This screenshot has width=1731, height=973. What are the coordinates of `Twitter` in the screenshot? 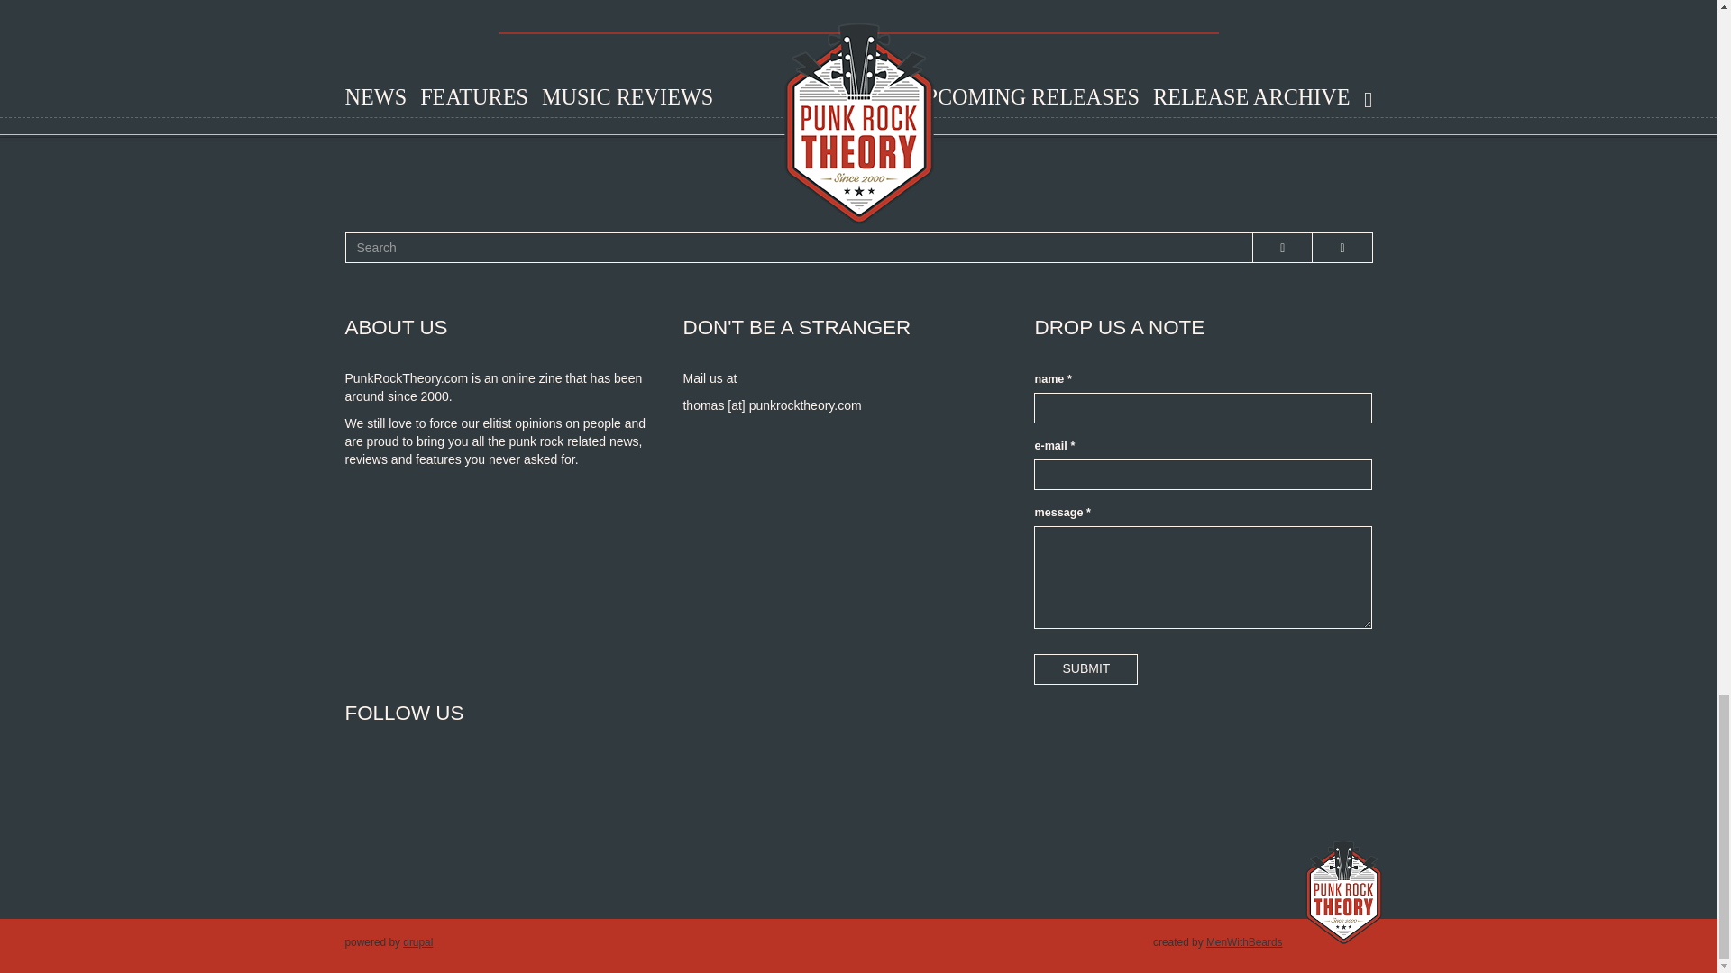 It's located at (433, 783).